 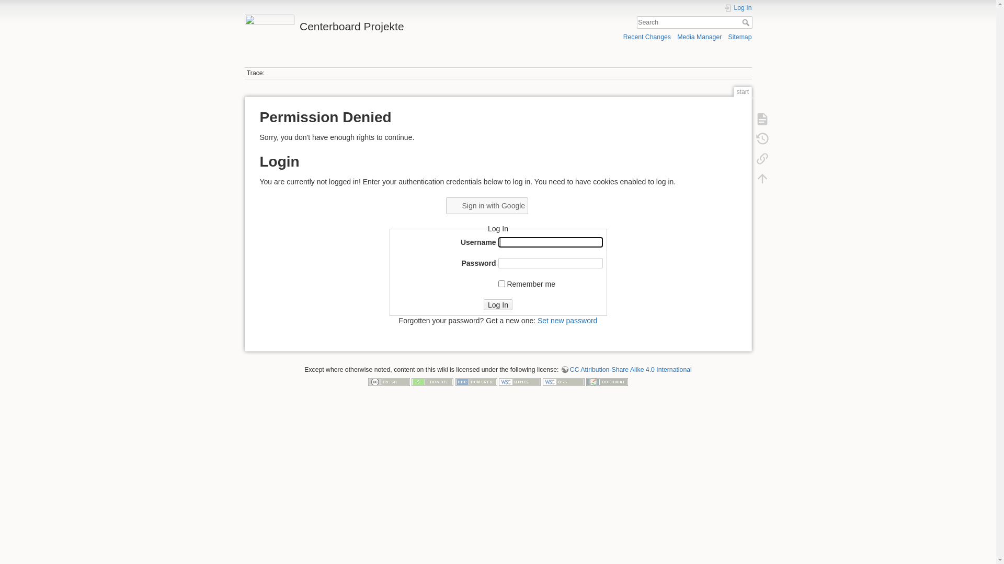 What do you see at coordinates (498, 211) in the screenshot?
I see `Sign in with Google` at bounding box center [498, 211].